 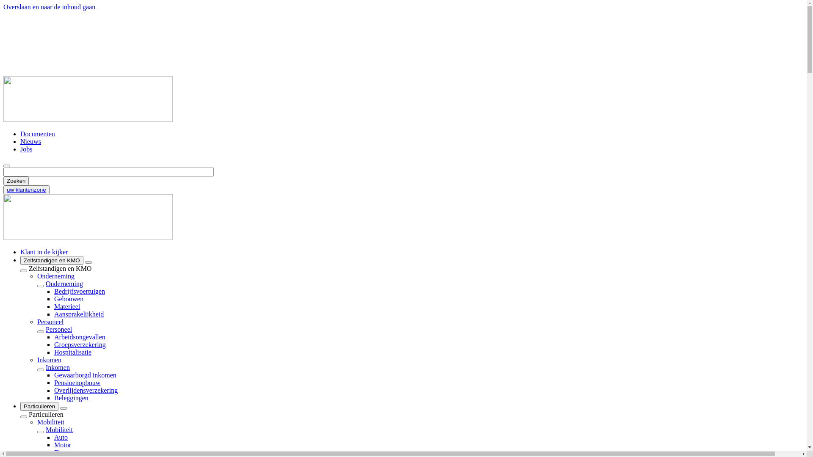 I want to click on Personeel, so click(x=50, y=322).